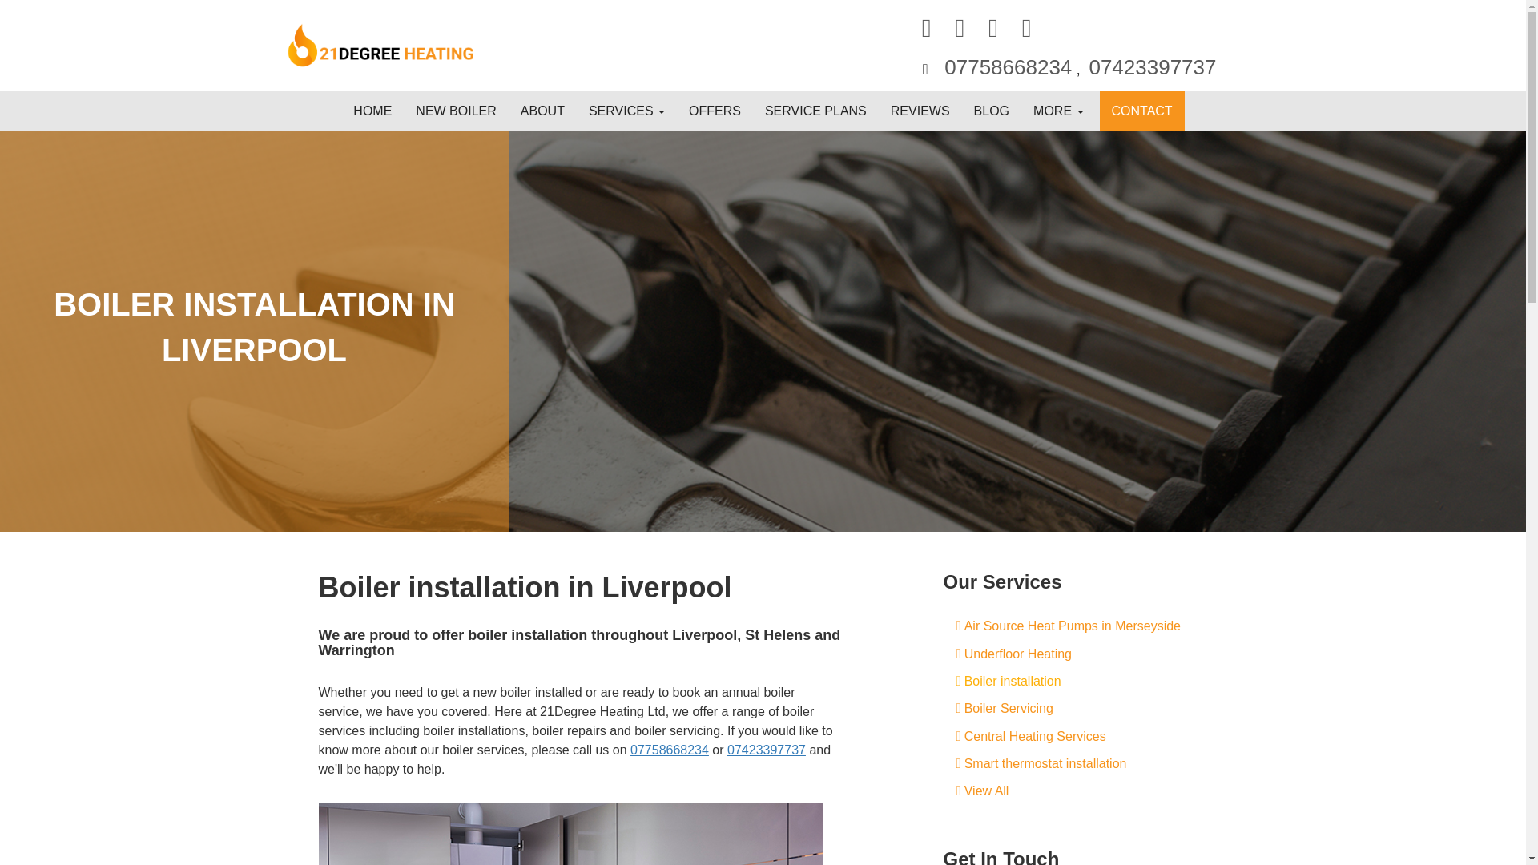  I want to click on CONTACT, so click(1141, 111).